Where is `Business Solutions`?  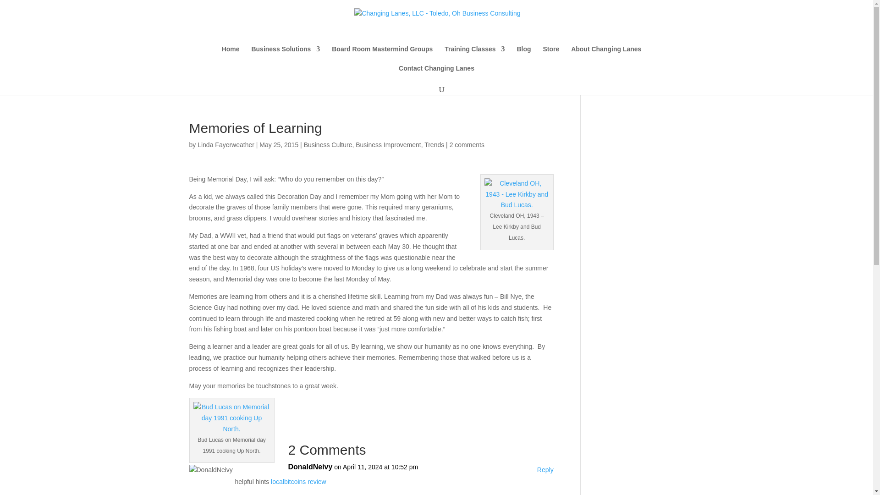
Business Solutions is located at coordinates (285, 55).